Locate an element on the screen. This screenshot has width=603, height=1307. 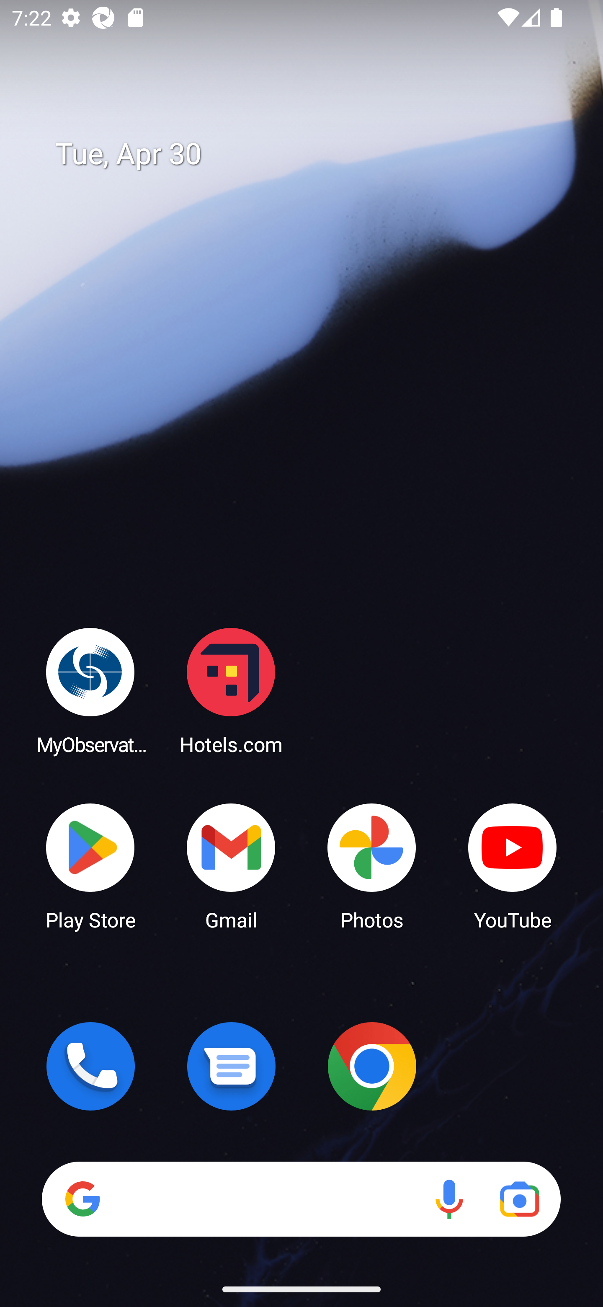
Chrome is located at coordinates (372, 1066).